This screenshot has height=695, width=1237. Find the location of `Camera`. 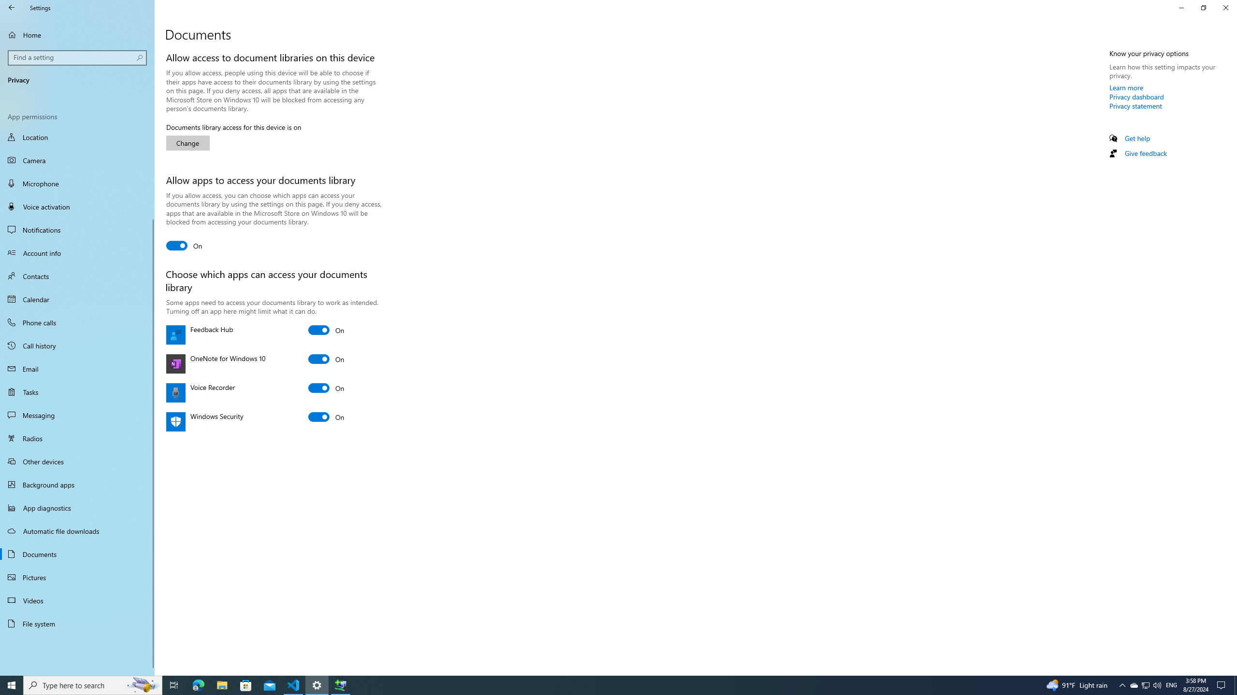

Camera is located at coordinates (77, 160).